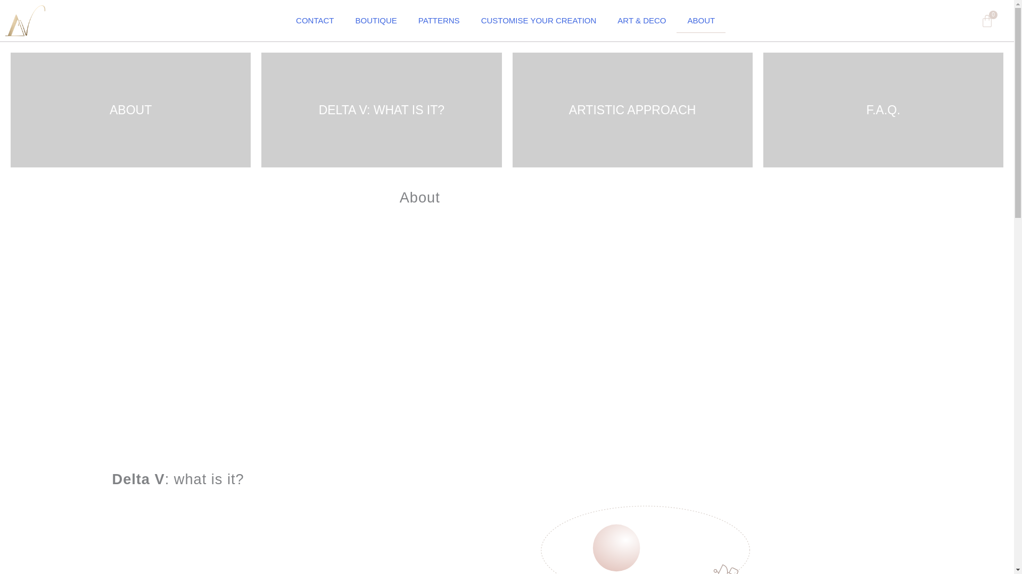  I want to click on ABOUT, so click(987, 20).